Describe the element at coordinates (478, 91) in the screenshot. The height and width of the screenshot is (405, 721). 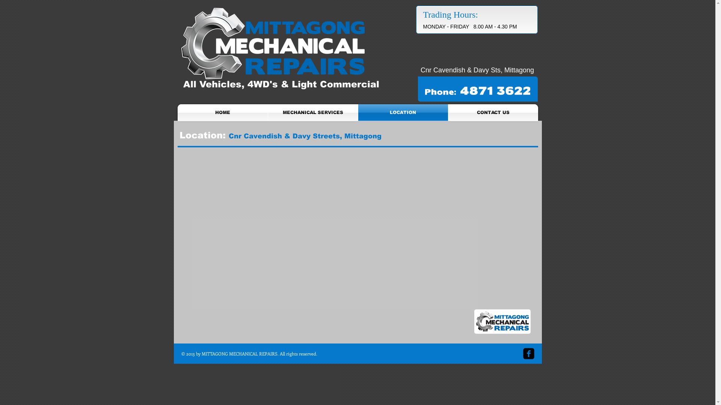
I see `phone-white.png` at that location.